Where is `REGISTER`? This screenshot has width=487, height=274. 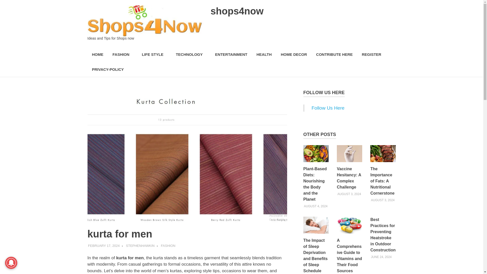 REGISTER is located at coordinates (371, 55).